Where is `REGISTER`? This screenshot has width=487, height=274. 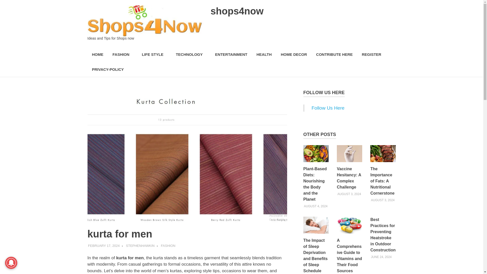 REGISTER is located at coordinates (371, 55).